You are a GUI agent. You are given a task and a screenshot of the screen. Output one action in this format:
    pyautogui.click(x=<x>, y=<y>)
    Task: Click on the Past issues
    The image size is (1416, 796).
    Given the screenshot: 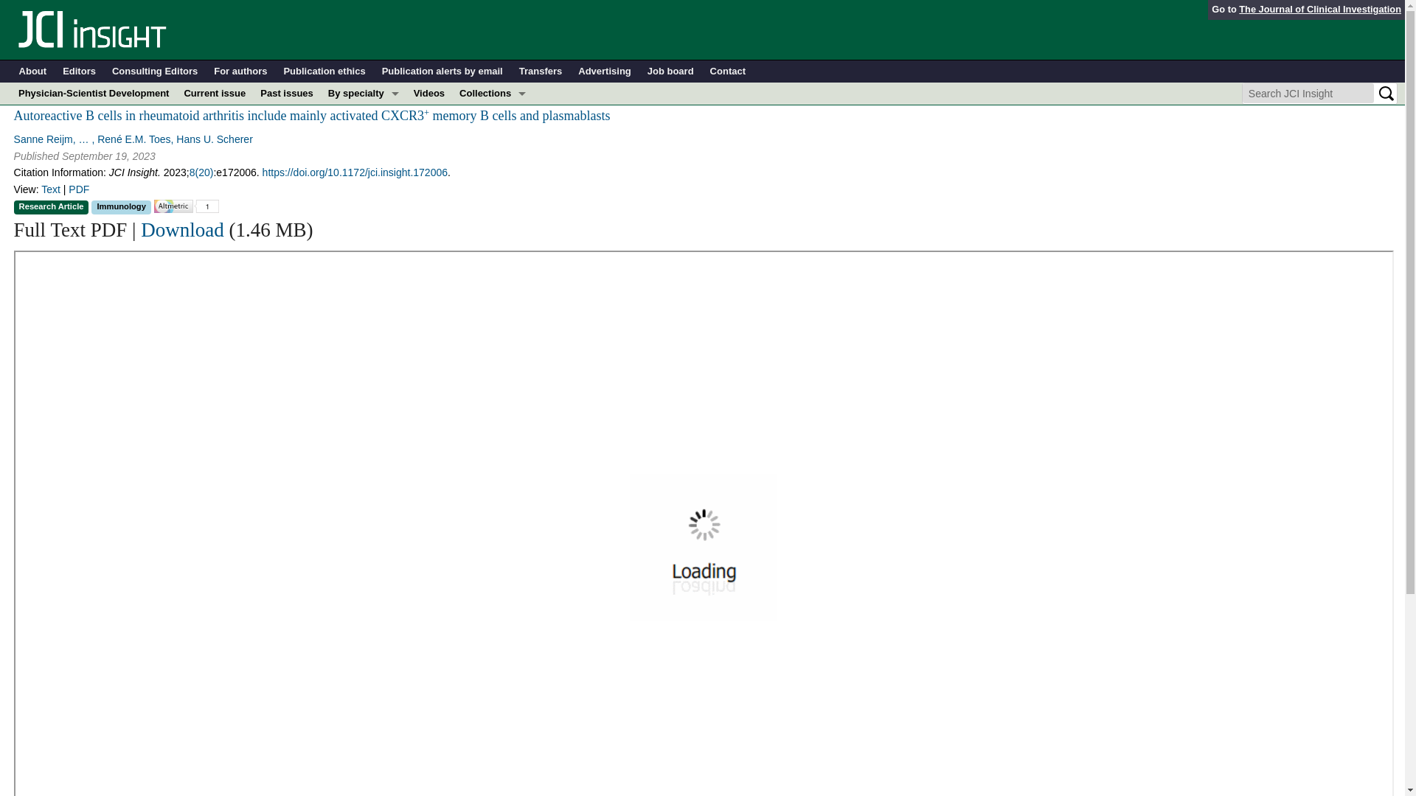 What is the action you would take?
    pyautogui.click(x=287, y=93)
    